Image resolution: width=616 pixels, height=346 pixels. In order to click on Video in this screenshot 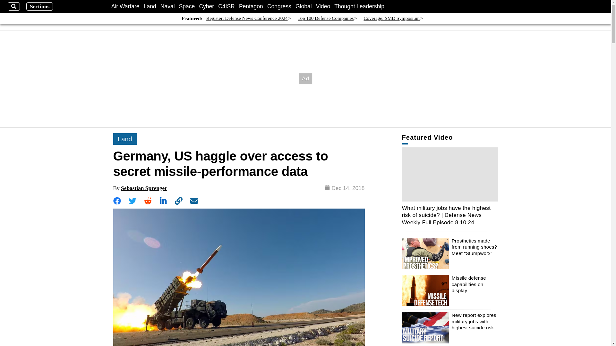, I will do `click(323, 6)`.